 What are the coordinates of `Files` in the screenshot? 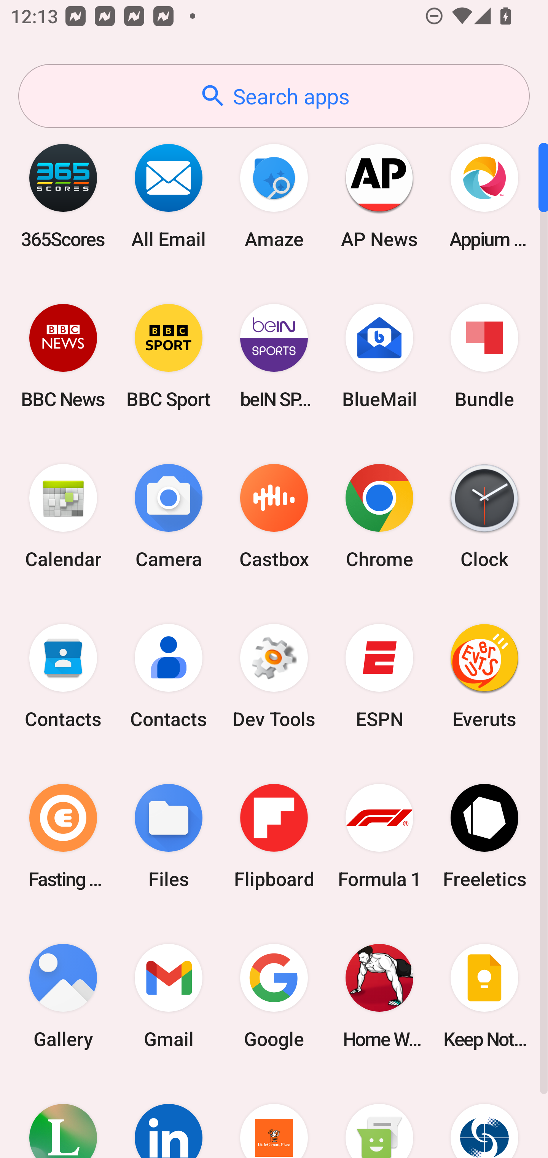 It's located at (169, 836).